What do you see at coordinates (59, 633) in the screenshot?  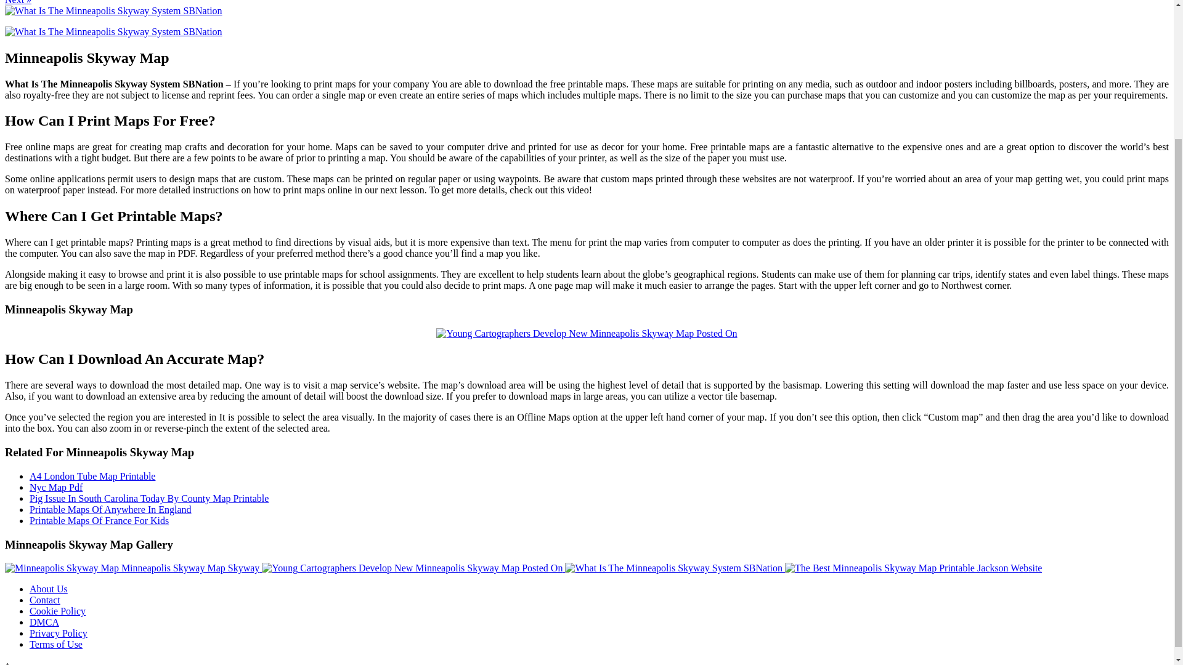 I see `Privacy Policy` at bounding box center [59, 633].